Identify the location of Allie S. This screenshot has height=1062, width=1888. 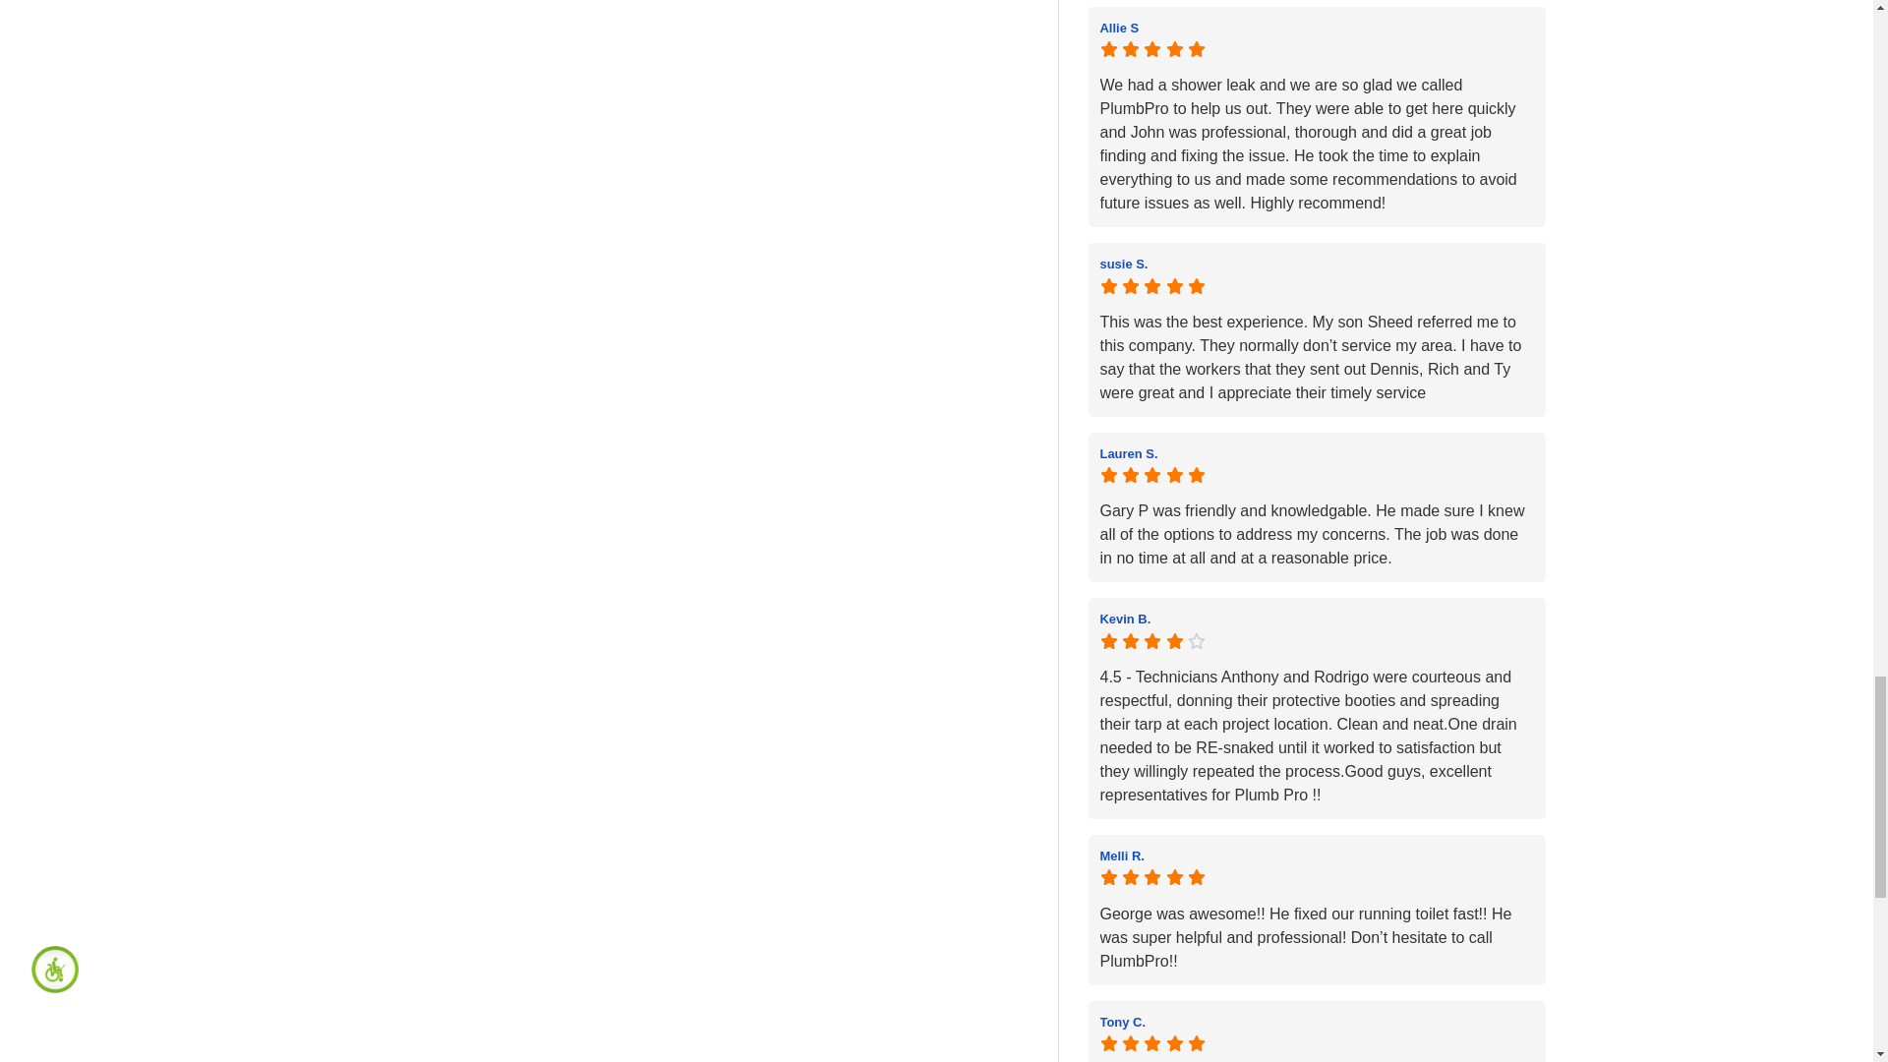
(1316, 28).